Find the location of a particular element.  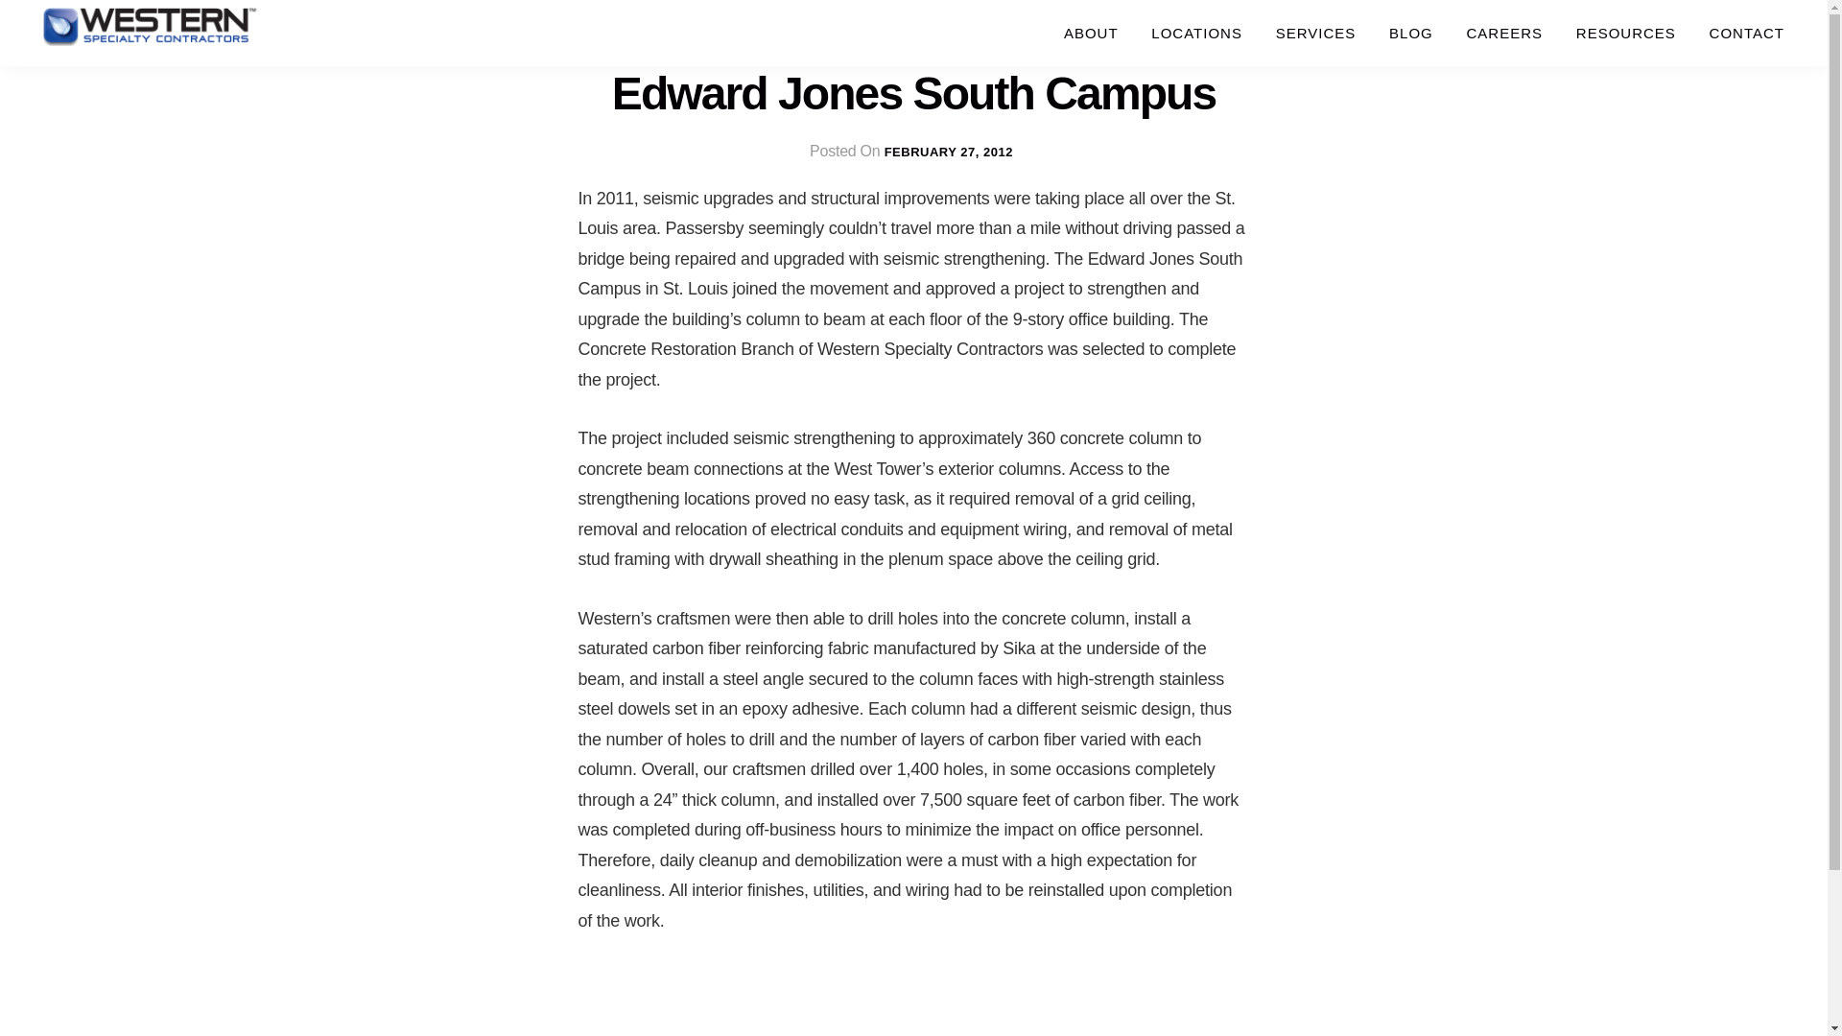

CONTACT is located at coordinates (1746, 33).